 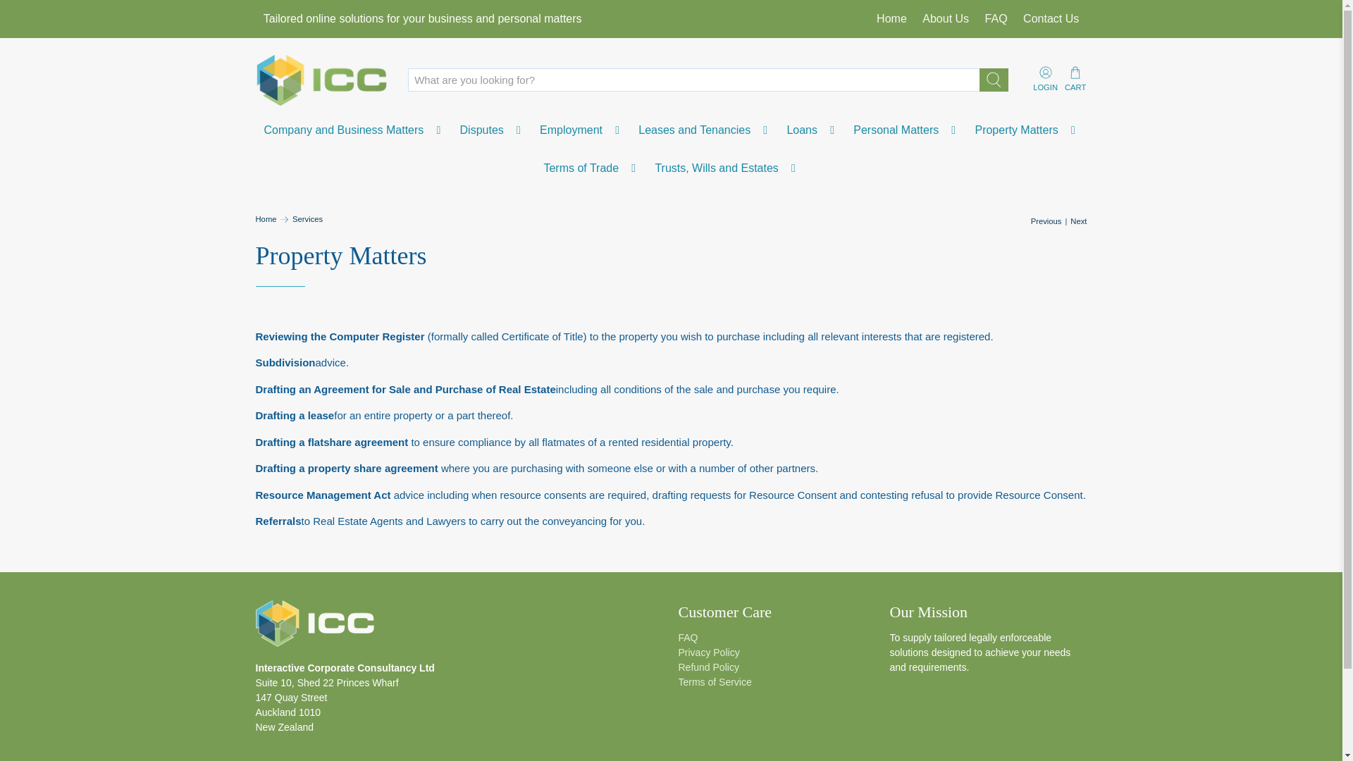 What do you see at coordinates (354, 130) in the screenshot?
I see `Company and Business Matters` at bounding box center [354, 130].